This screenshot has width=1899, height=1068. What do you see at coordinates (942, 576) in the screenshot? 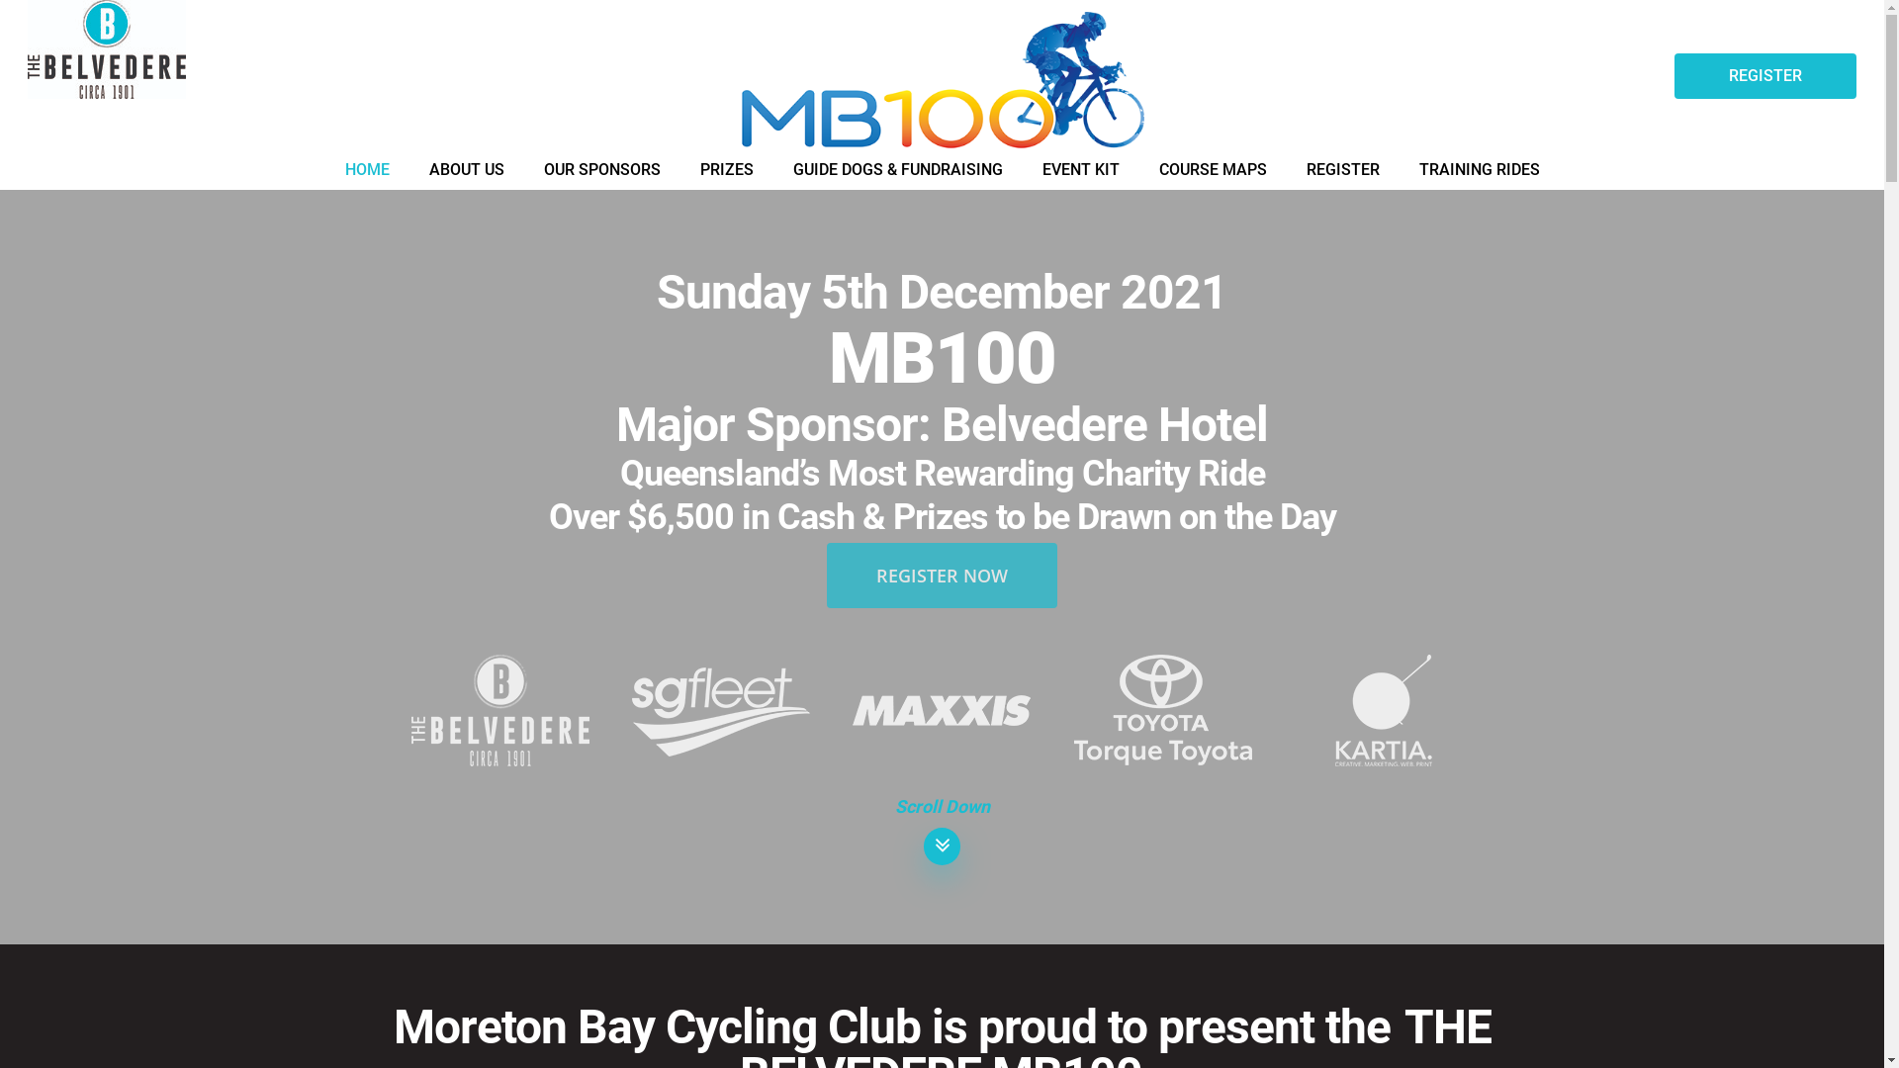
I see `REGISTER NOW` at bounding box center [942, 576].